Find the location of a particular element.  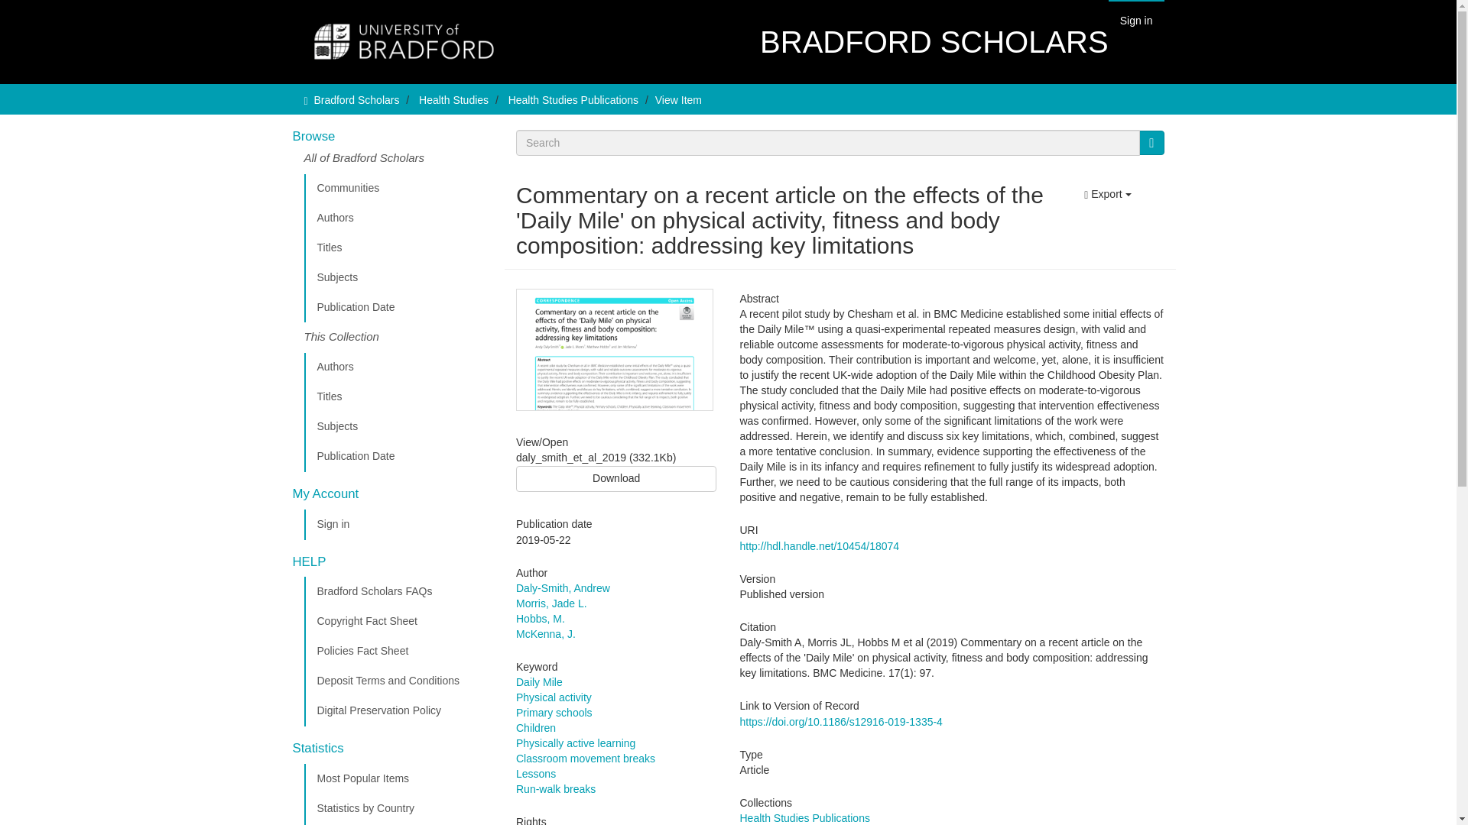

Authors is located at coordinates (398, 218).